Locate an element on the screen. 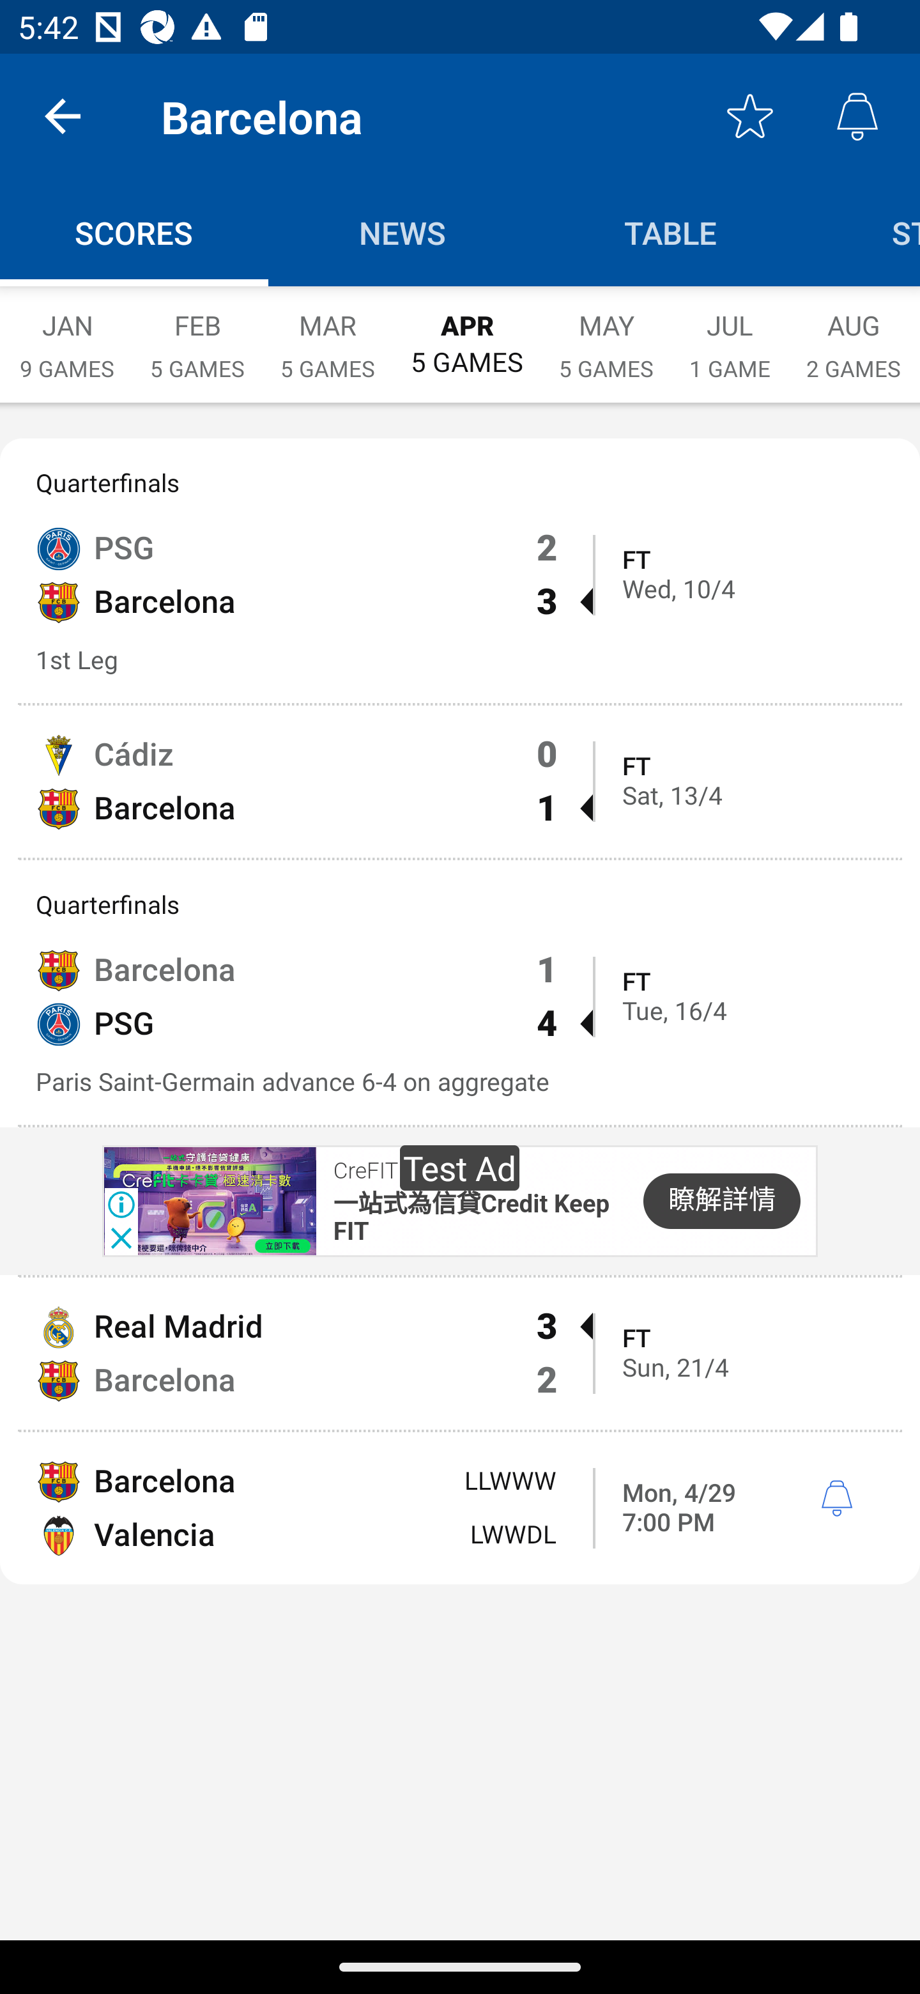  News NEWS is located at coordinates (402, 233).